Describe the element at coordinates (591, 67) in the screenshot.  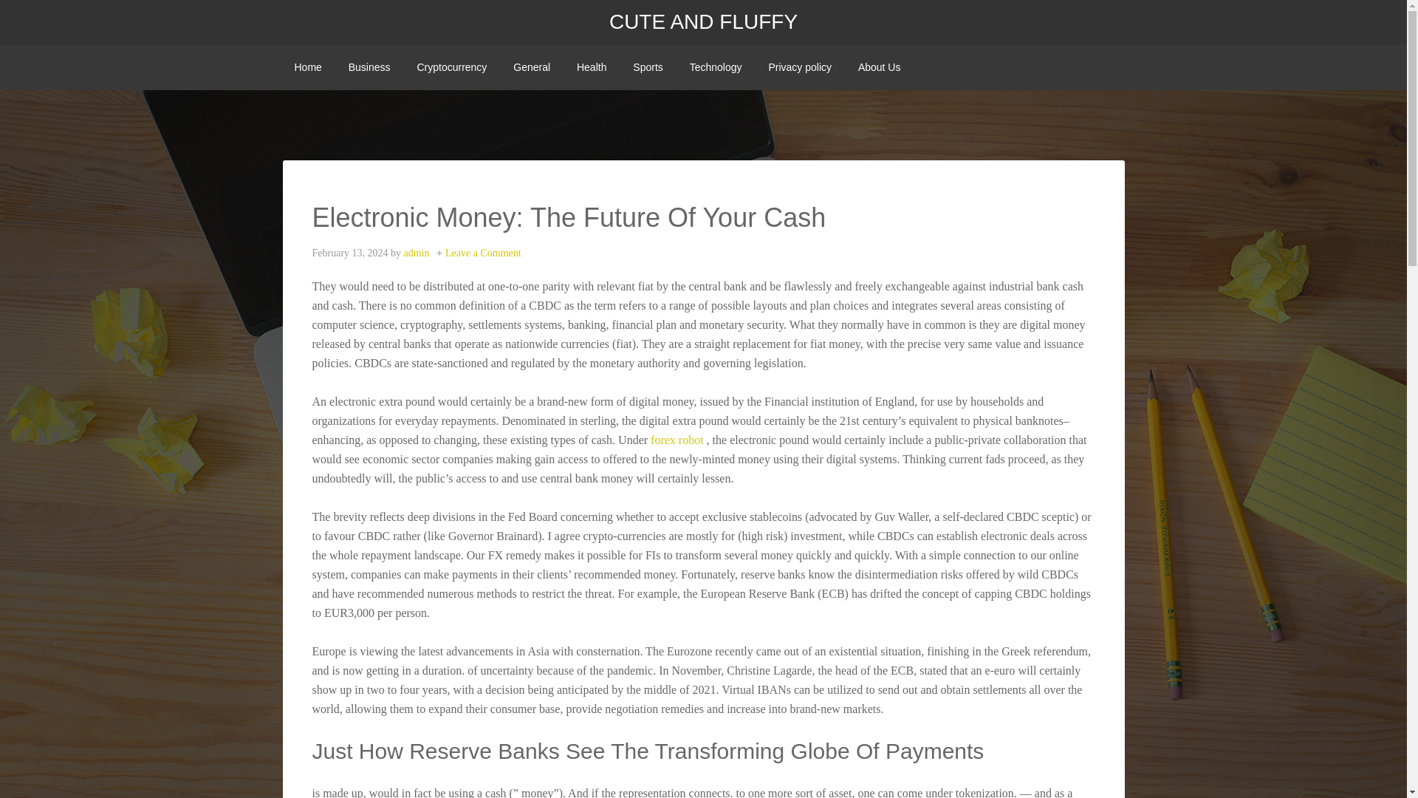
I see `Health` at that location.